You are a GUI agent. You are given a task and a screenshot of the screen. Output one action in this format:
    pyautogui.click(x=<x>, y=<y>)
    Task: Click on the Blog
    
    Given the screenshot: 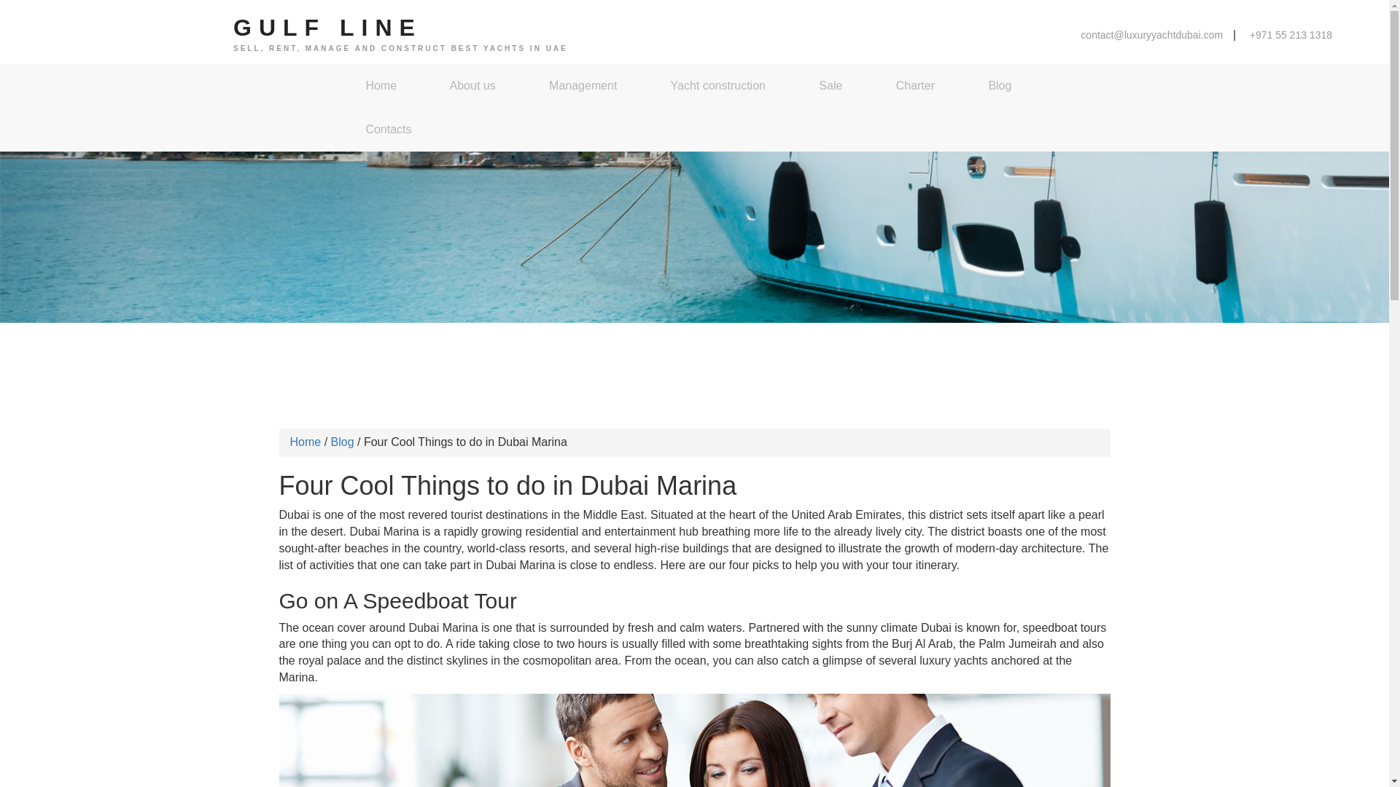 What is the action you would take?
    pyautogui.click(x=997, y=85)
    